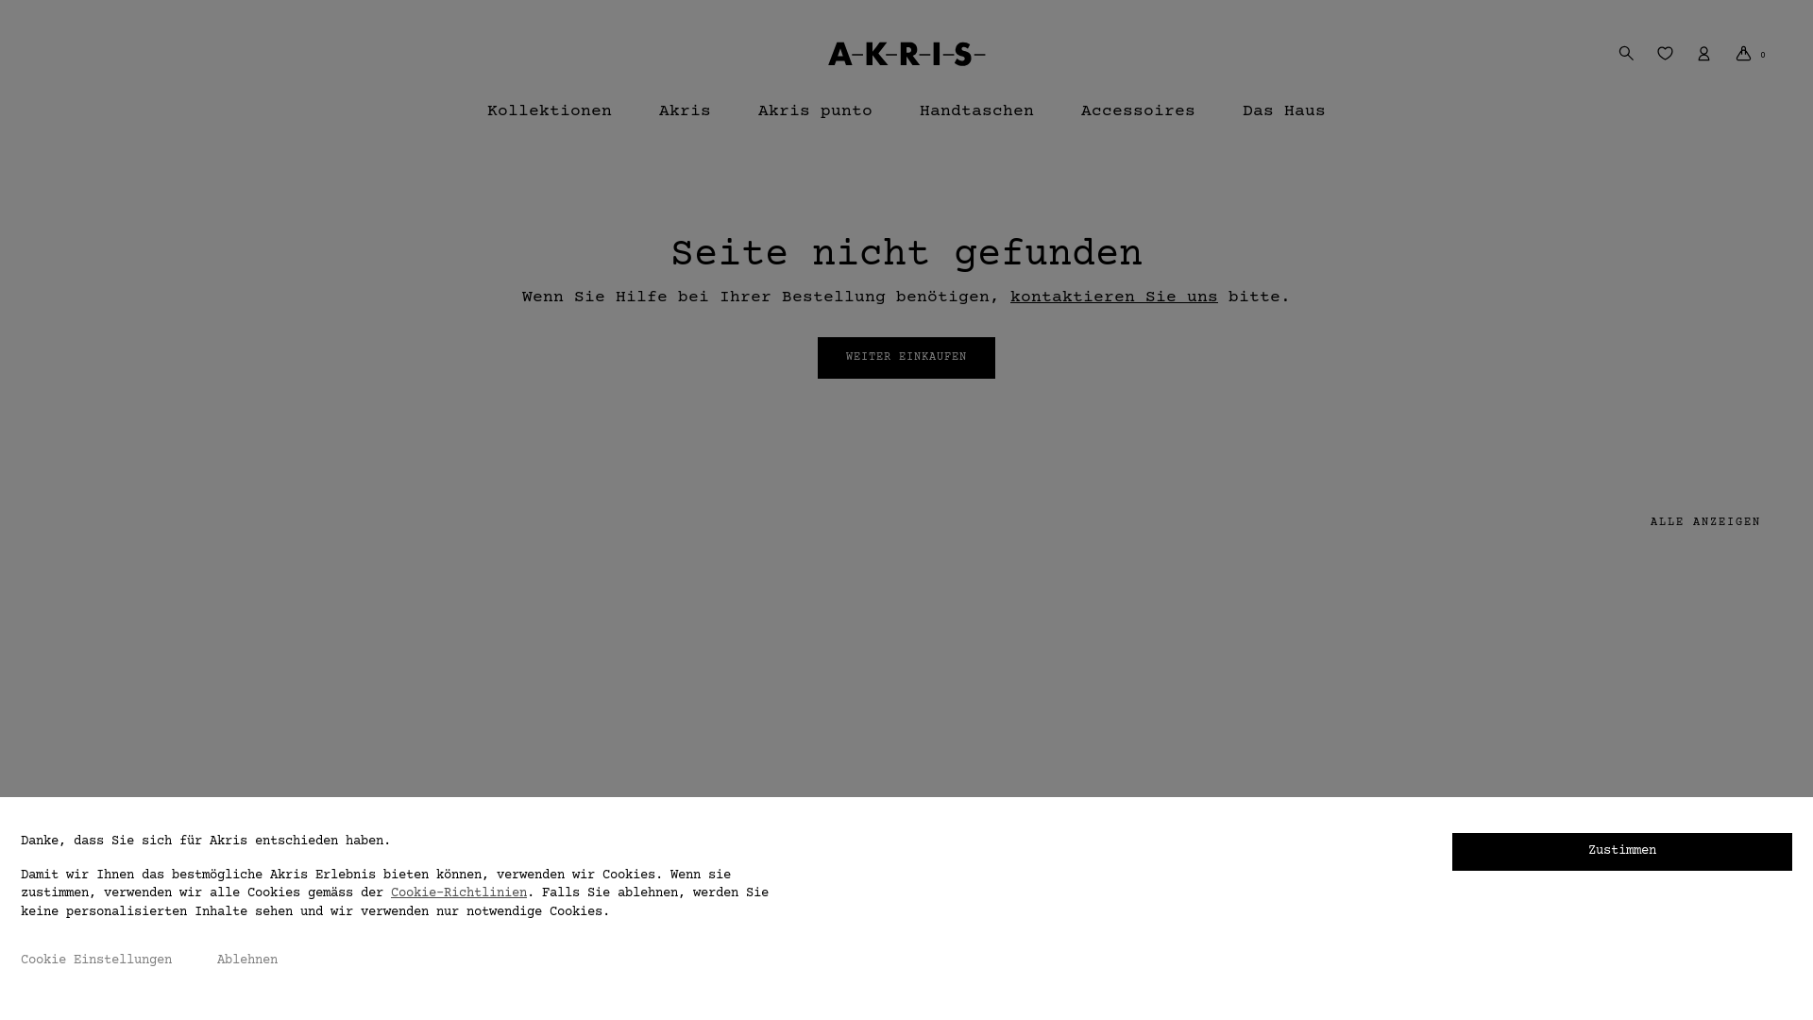 This screenshot has height=1020, width=1813. I want to click on Selber Masse nehmen, so click(119, 864).